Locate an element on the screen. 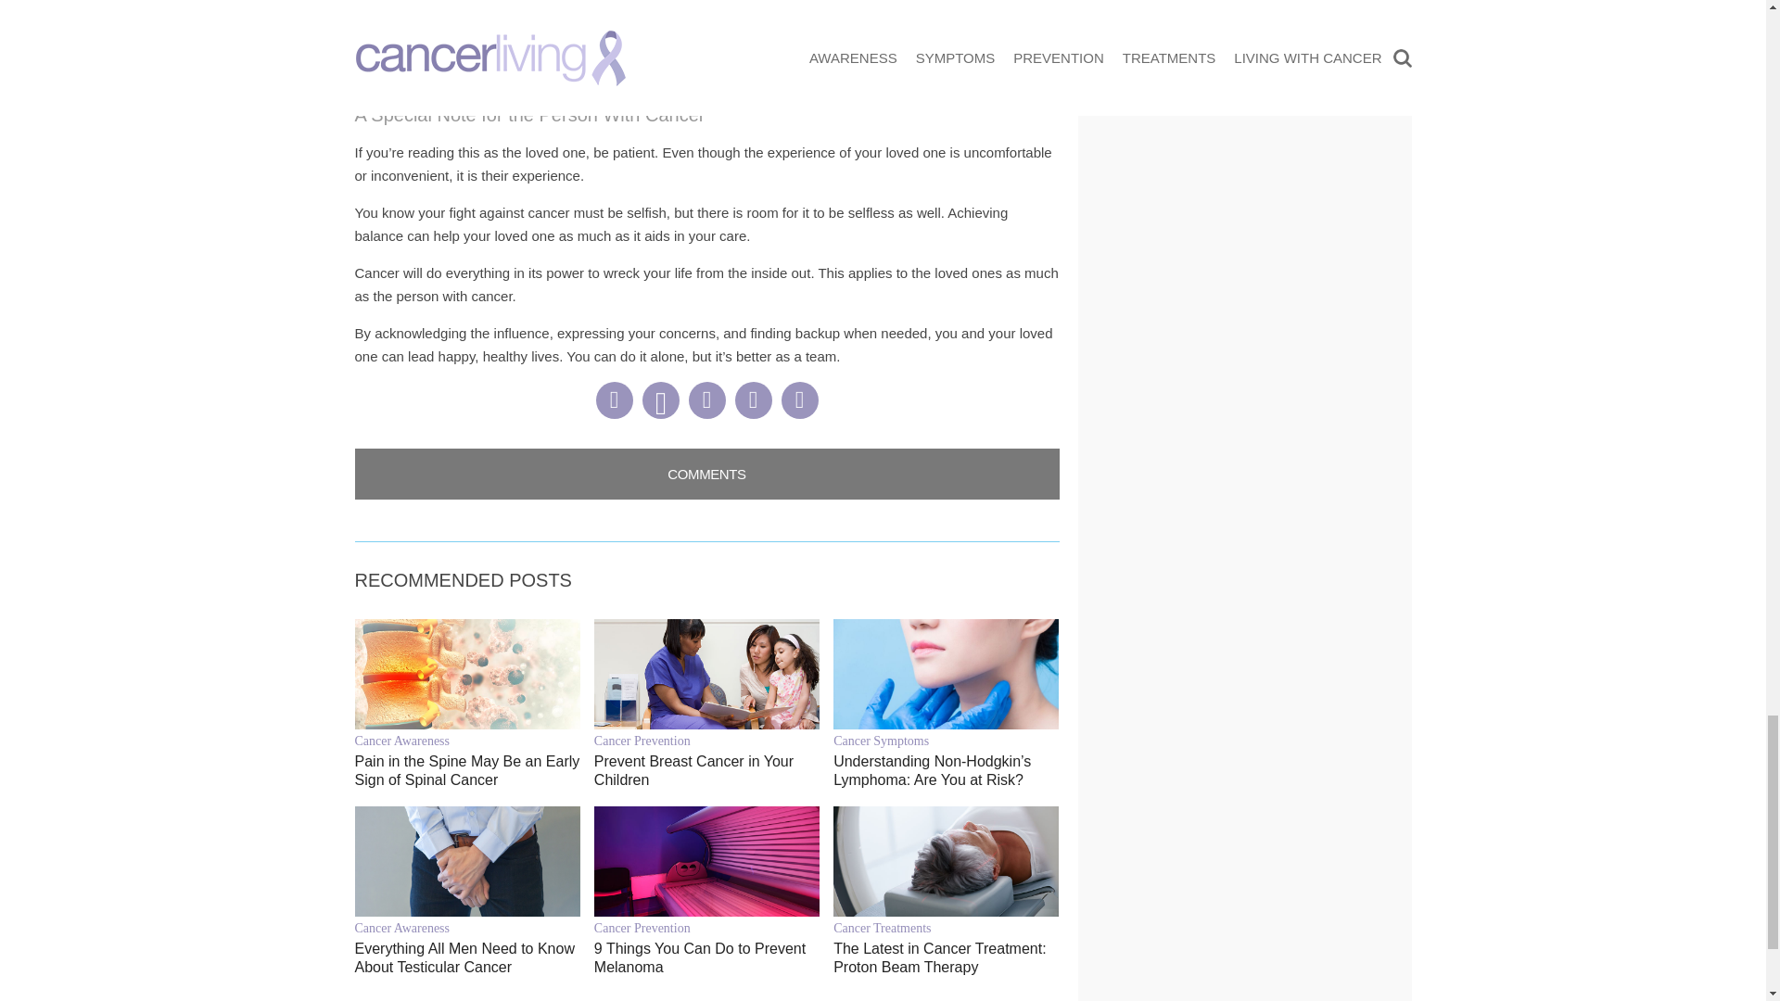  Facebook is located at coordinates (613, 400).